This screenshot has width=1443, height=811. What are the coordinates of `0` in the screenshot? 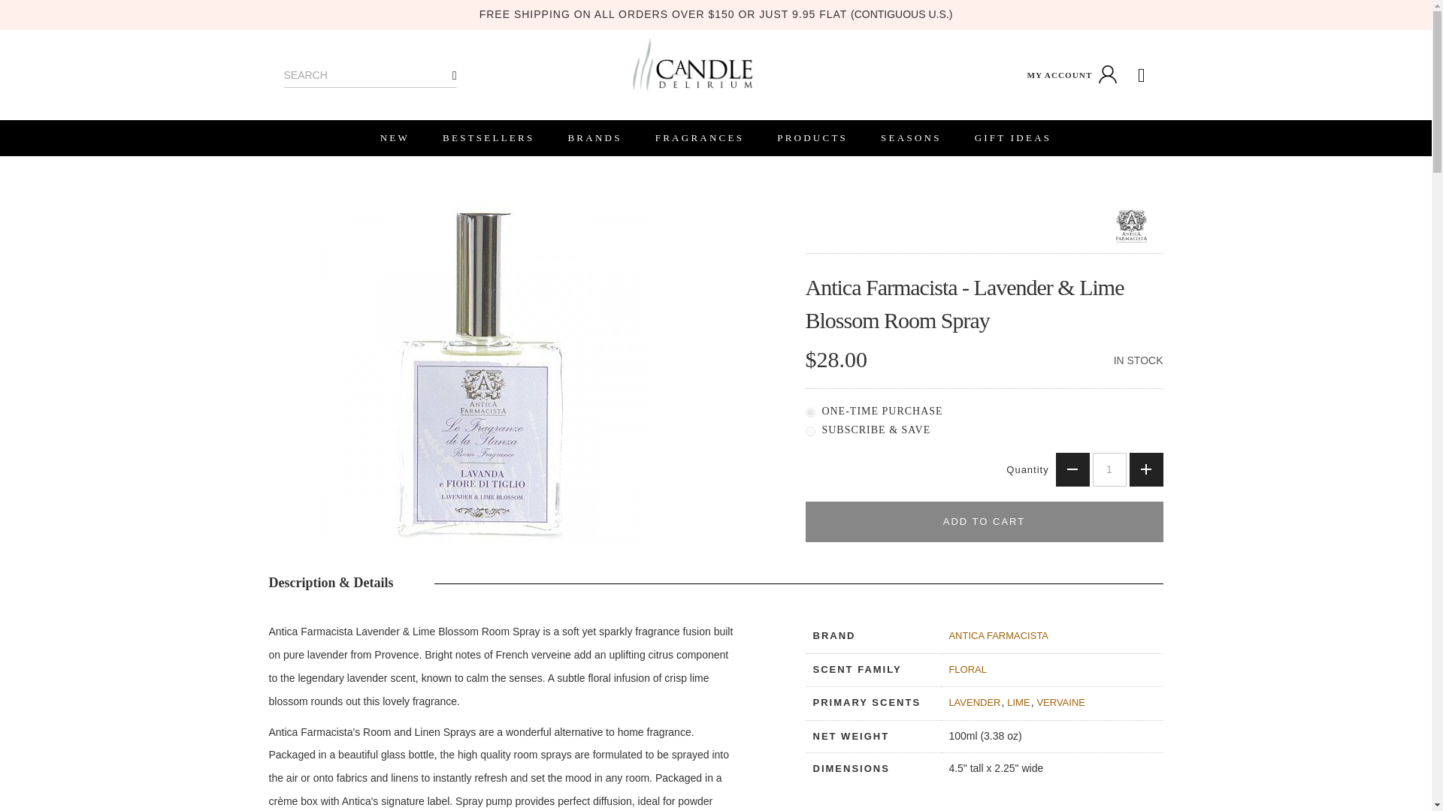 It's located at (810, 413).